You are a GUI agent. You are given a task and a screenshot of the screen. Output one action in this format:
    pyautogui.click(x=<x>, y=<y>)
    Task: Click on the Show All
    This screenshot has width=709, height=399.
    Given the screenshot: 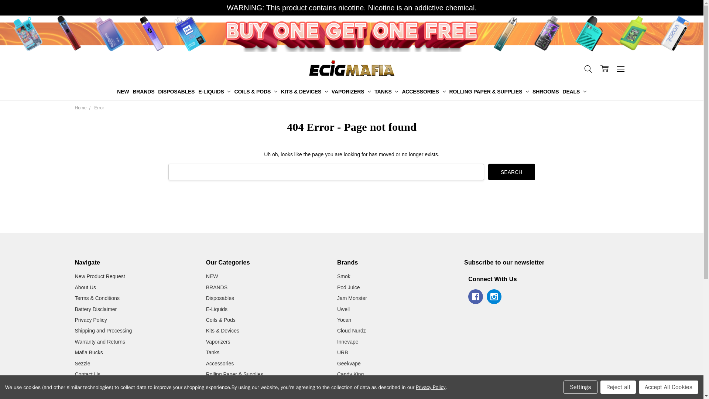 What is the action you would take?
    pyautogui.click(x=357, y=92)
    